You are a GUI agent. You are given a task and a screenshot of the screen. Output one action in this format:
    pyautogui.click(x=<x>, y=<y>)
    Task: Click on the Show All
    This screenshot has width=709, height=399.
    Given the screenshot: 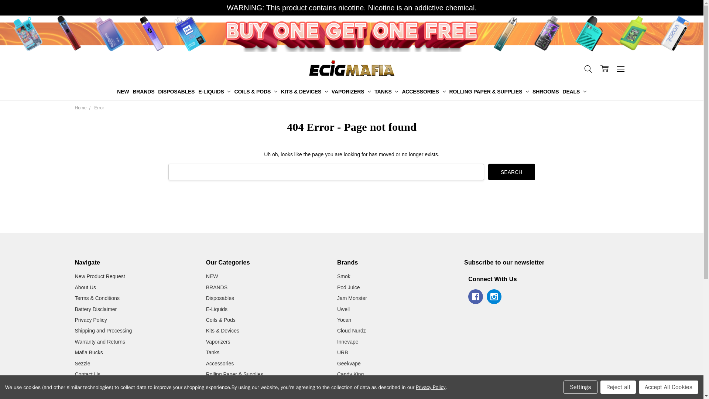 What is the action you would take?
    pyautogui.click(x=357, y=92)
    